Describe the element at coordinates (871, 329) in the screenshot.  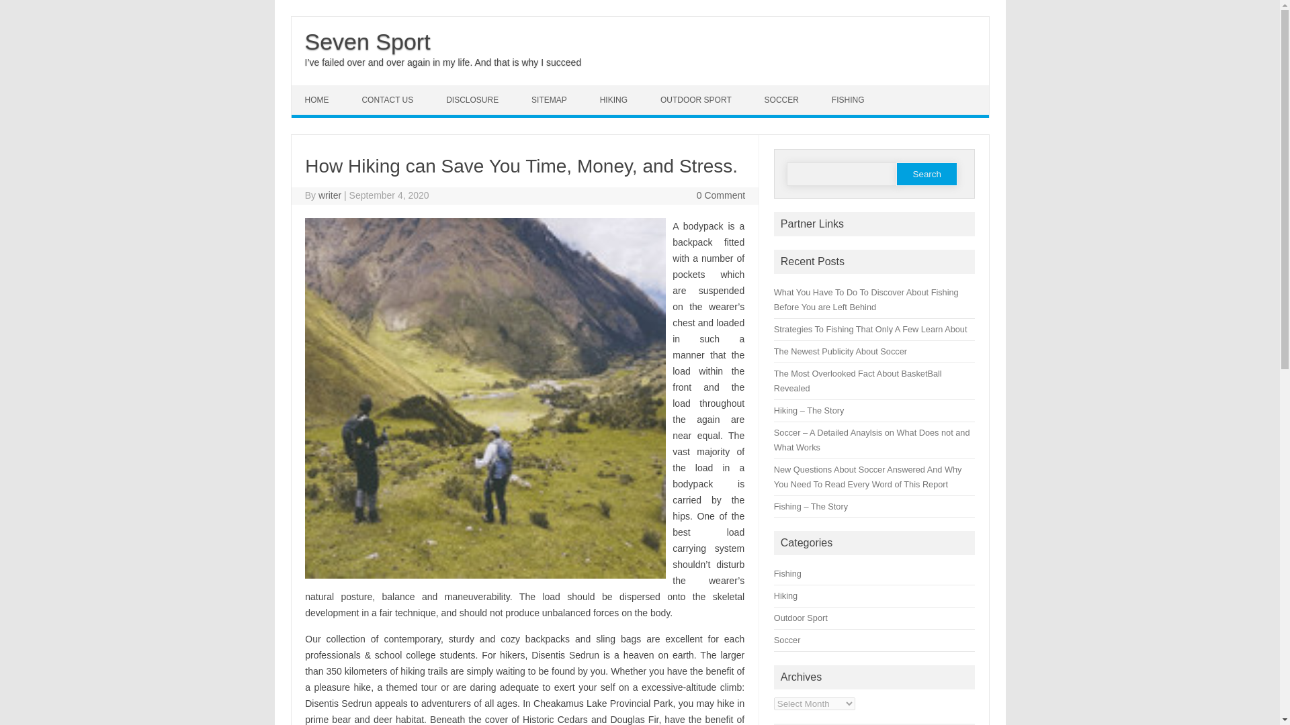
I see `Strategies To Fishing That Only A Few Learn About` at that location.